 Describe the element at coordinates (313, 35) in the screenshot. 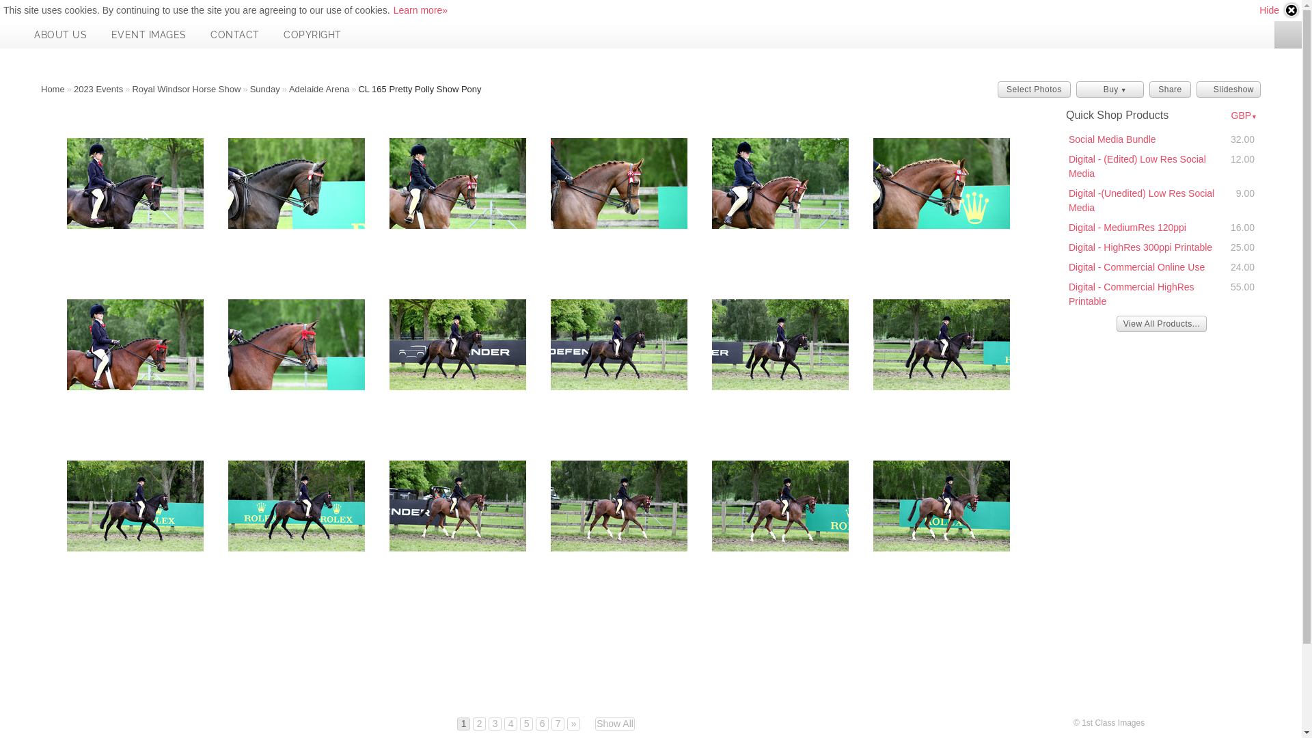

I see `COPYRIGHT` at that location.